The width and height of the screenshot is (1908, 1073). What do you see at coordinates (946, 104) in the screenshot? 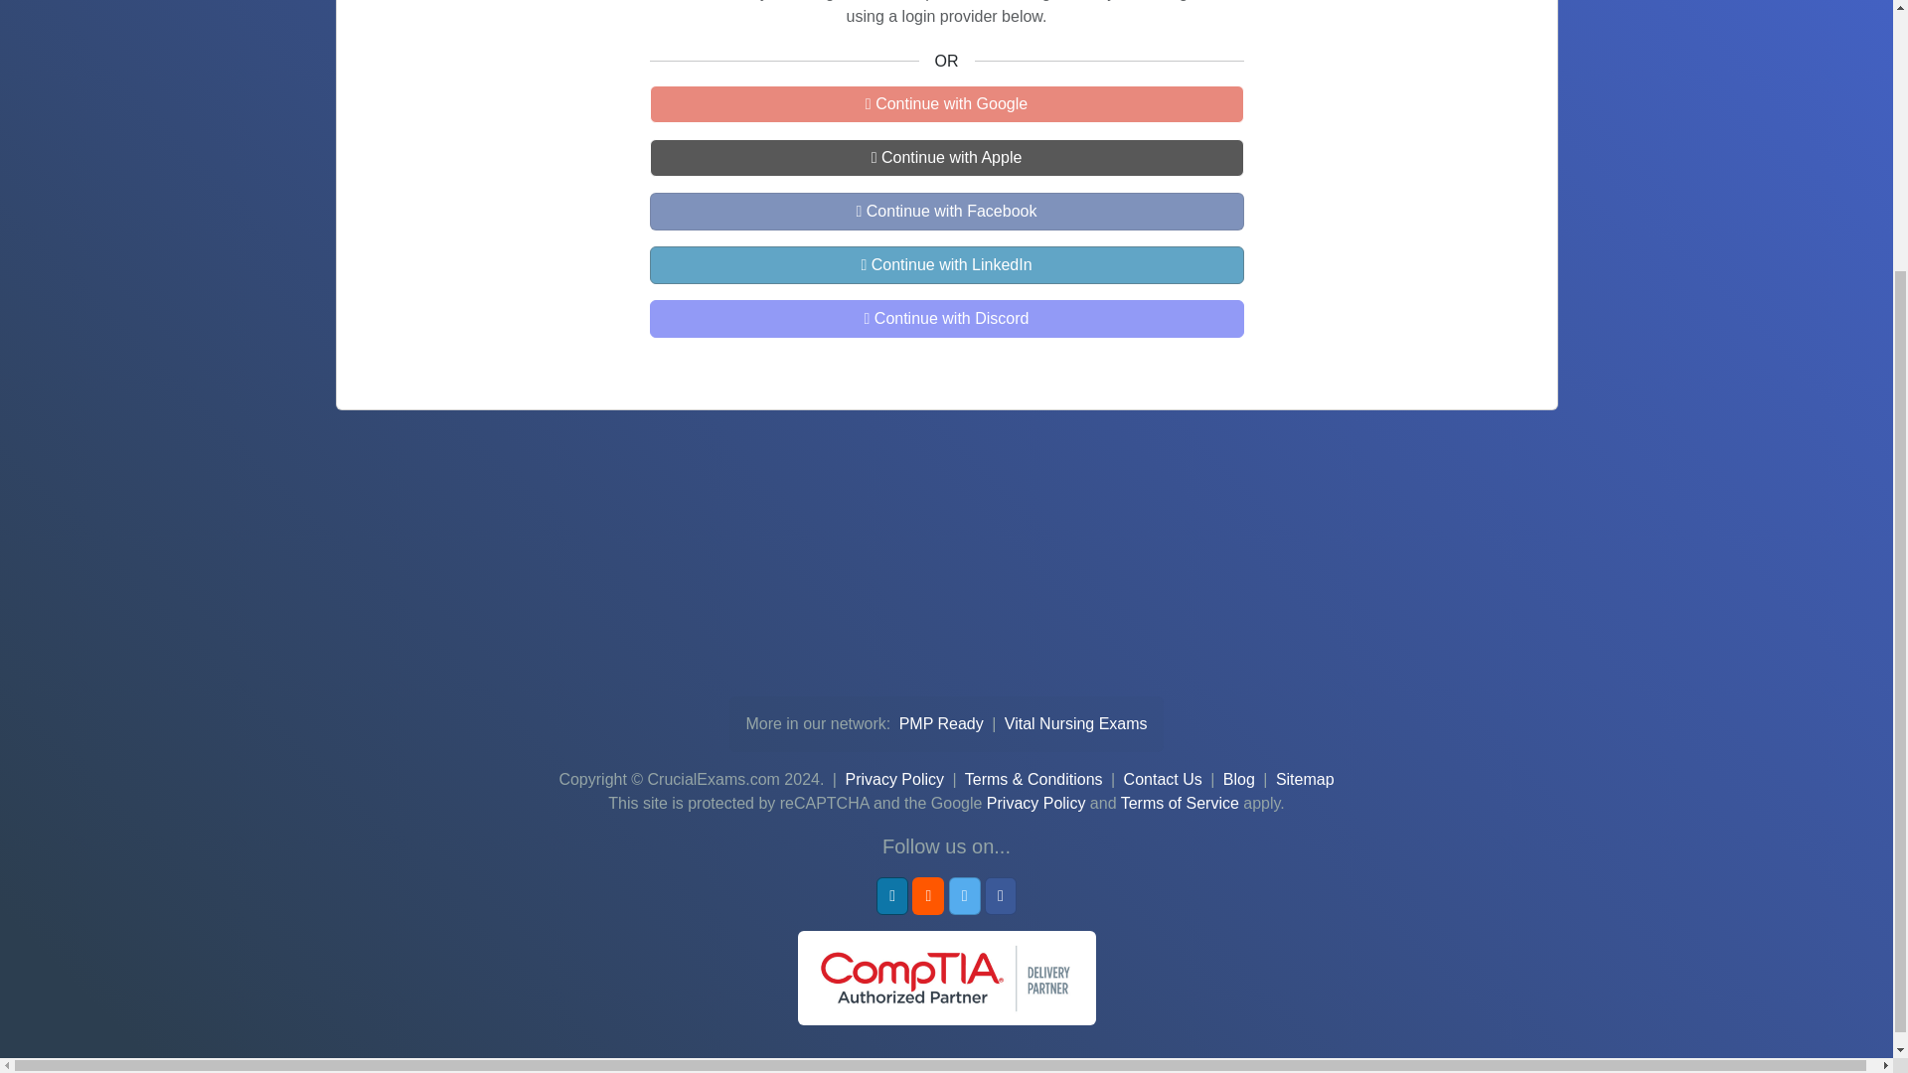
I see `Continue with Google` at bounding box center [946, 104].